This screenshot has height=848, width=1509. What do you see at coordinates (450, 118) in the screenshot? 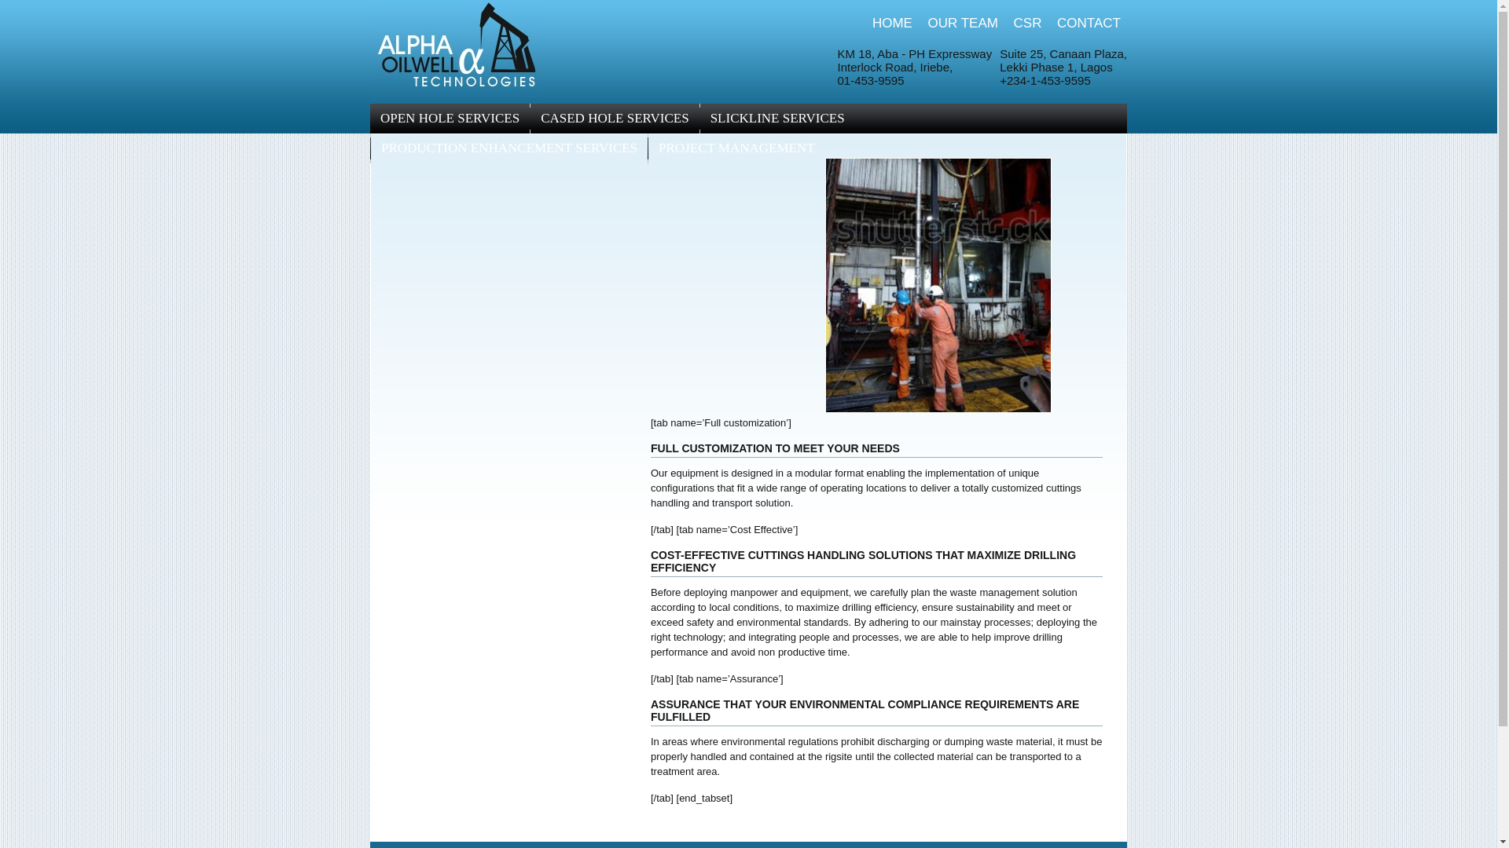
I see `OPEN HOLE SERVICES` at bounding box center [450, 118].